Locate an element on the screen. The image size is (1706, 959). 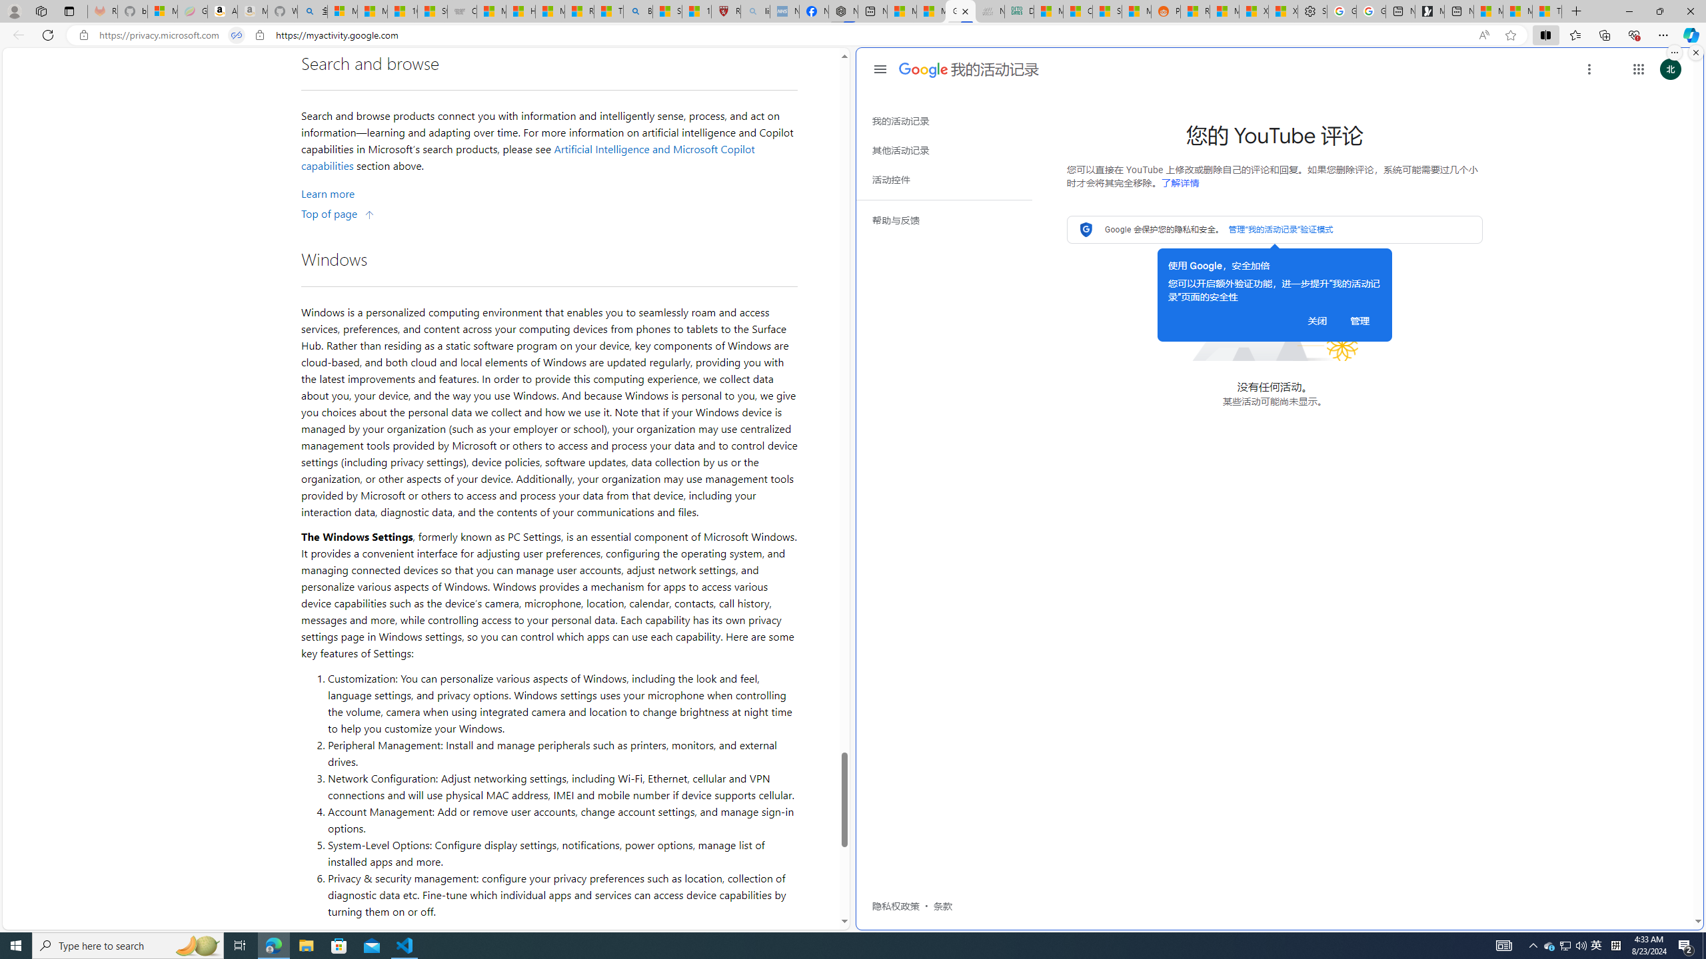
Read aloud this page (Ctrl+Shift+U) is located at coordinates (1483, 35).